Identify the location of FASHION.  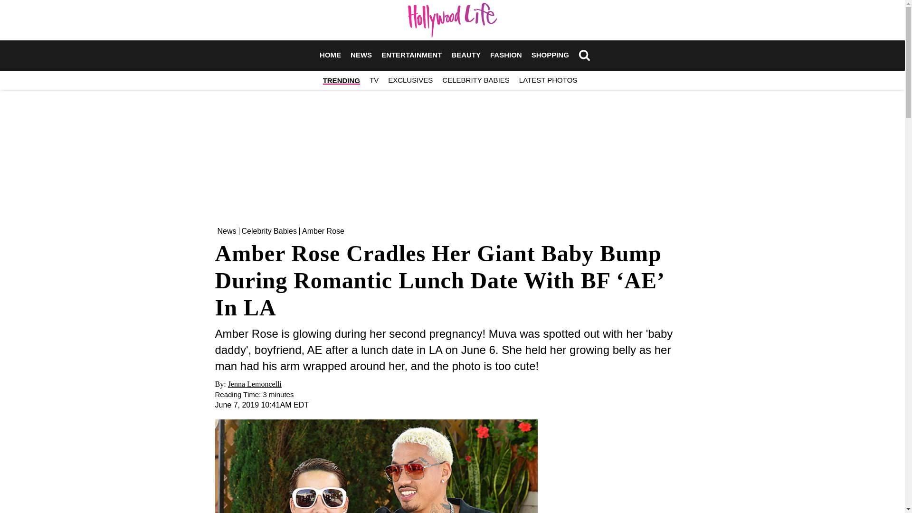
(506, 55).